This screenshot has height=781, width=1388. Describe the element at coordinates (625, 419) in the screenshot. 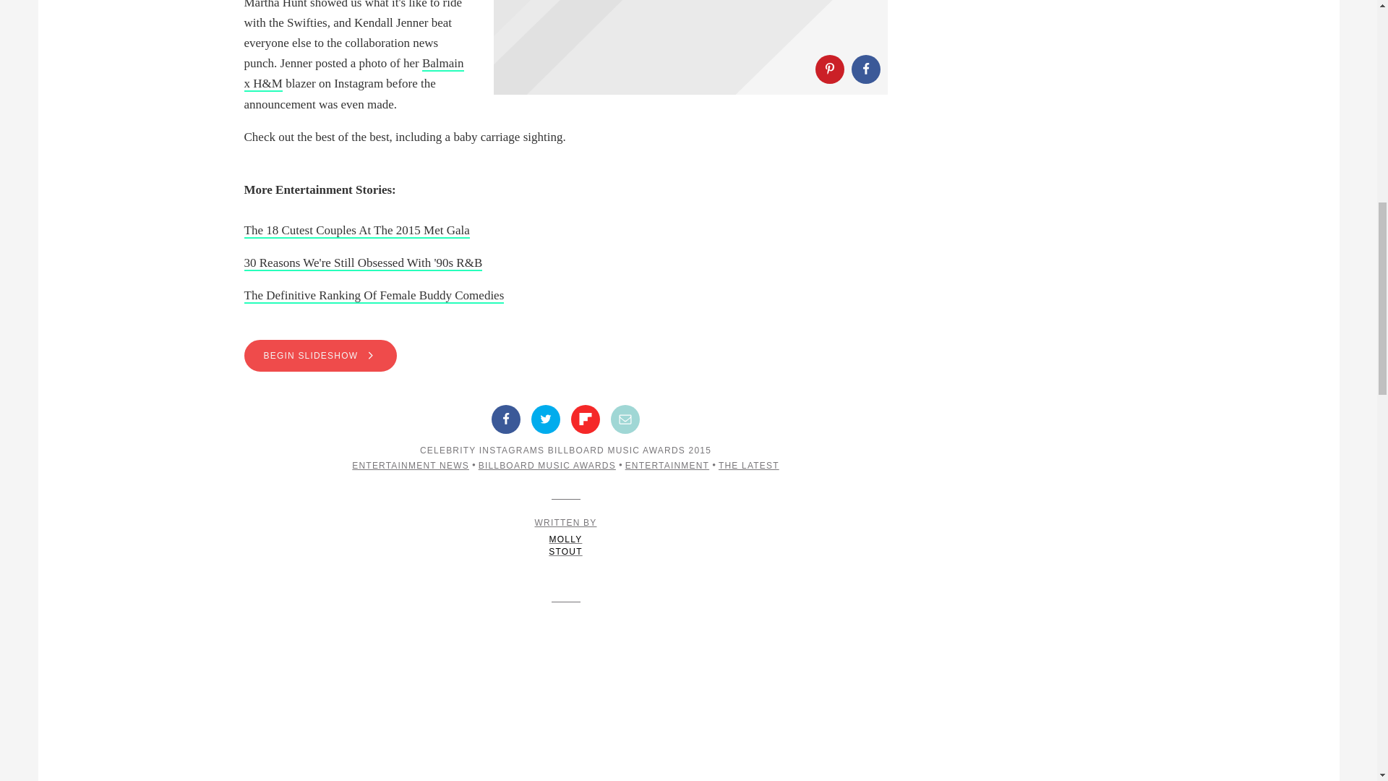

I see `Share by Email` at that location.